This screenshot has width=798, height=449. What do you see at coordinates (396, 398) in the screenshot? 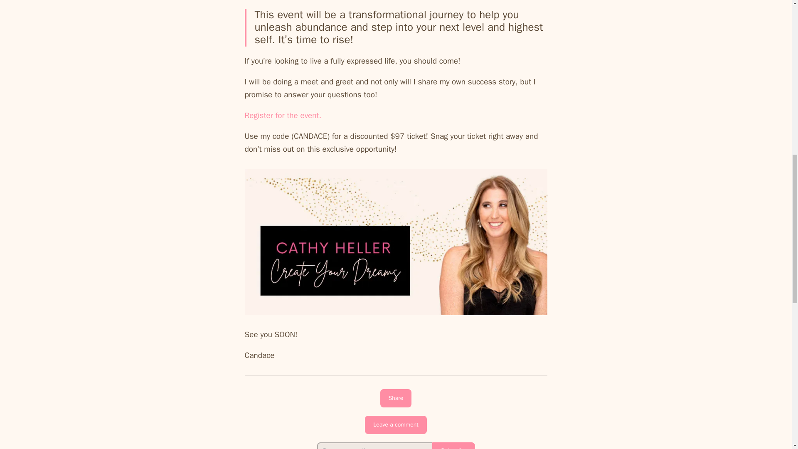
I see `Share` at bounding box center [396, 398].